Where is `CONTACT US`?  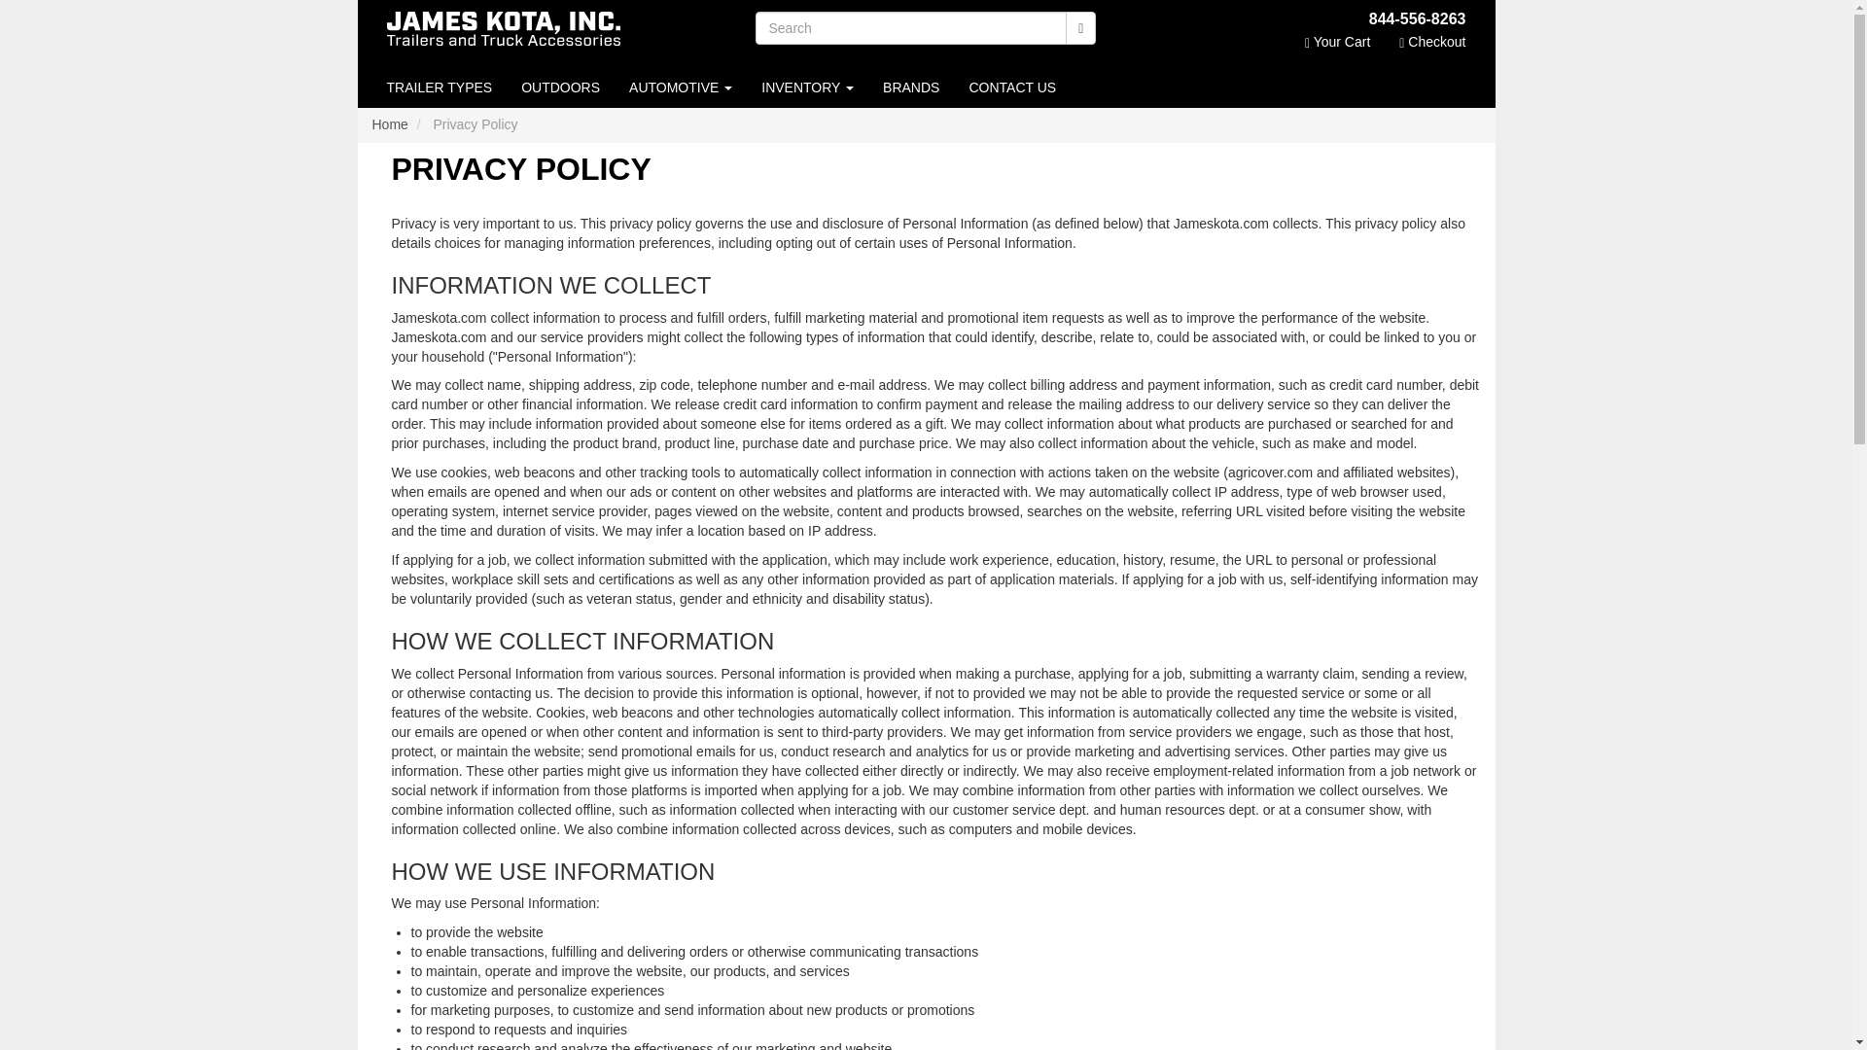
CONTACT US is located at coordinates (1011, 87).